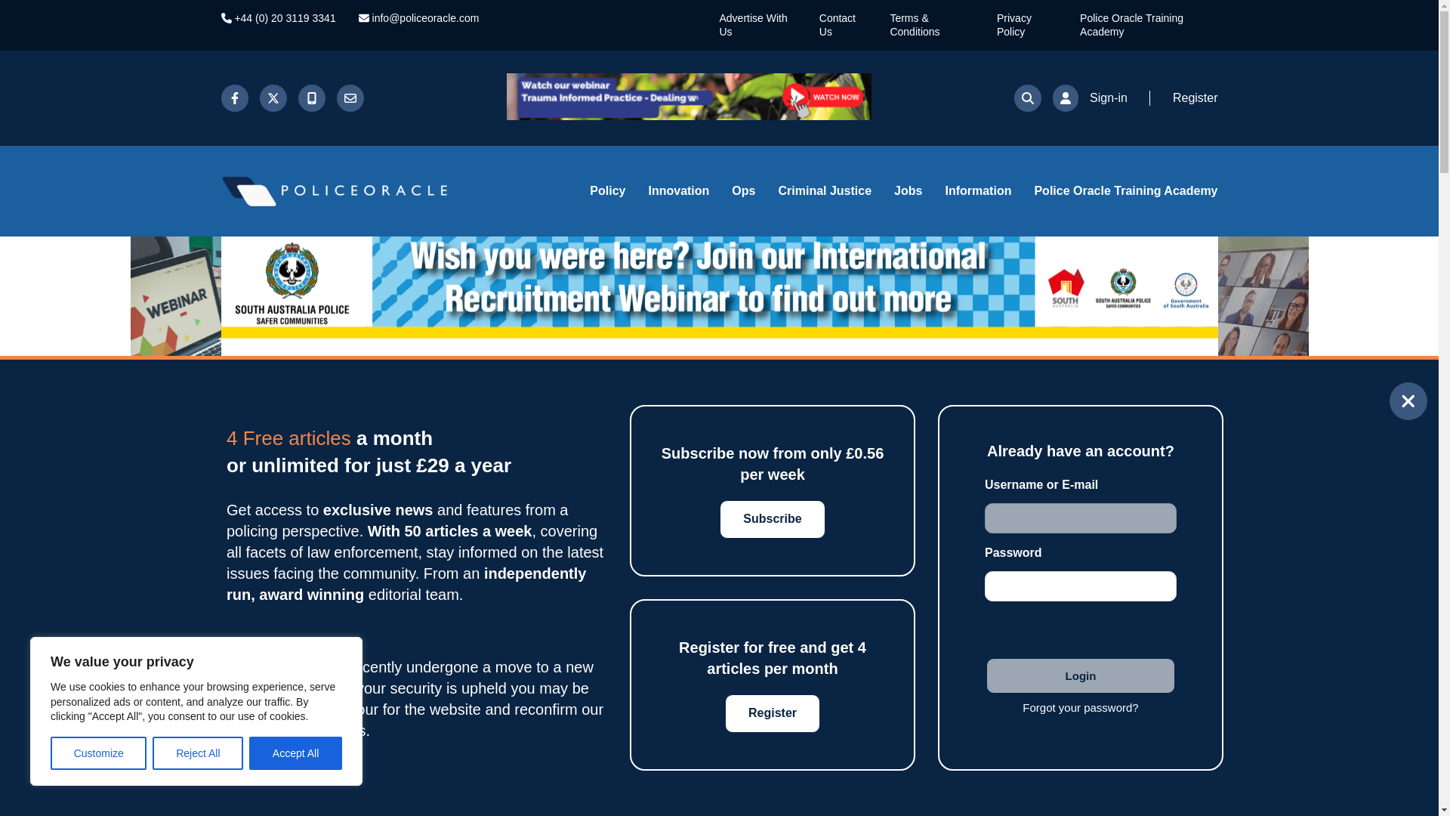  I want to click on Twitter, so click(273, 98).